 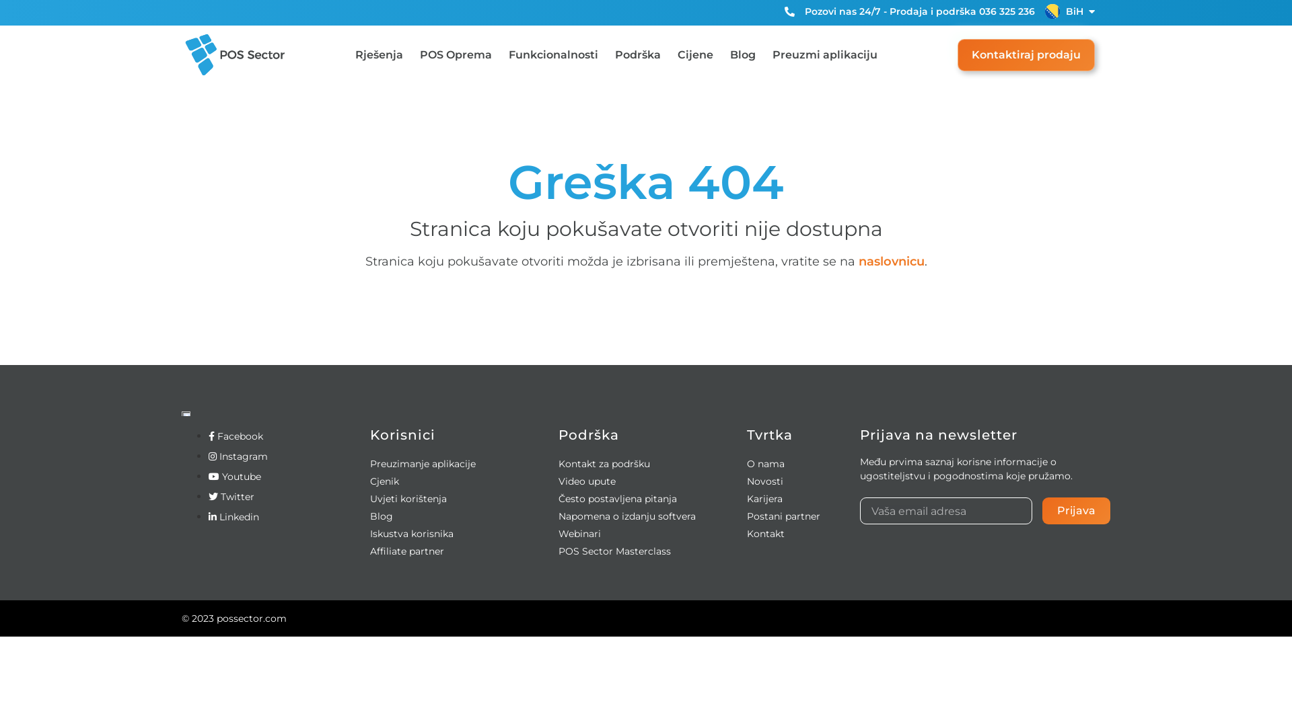 What do you see at coordinates (764, 499) in the screenshot?
I see `Karijera` at bounding box center [764, 499].